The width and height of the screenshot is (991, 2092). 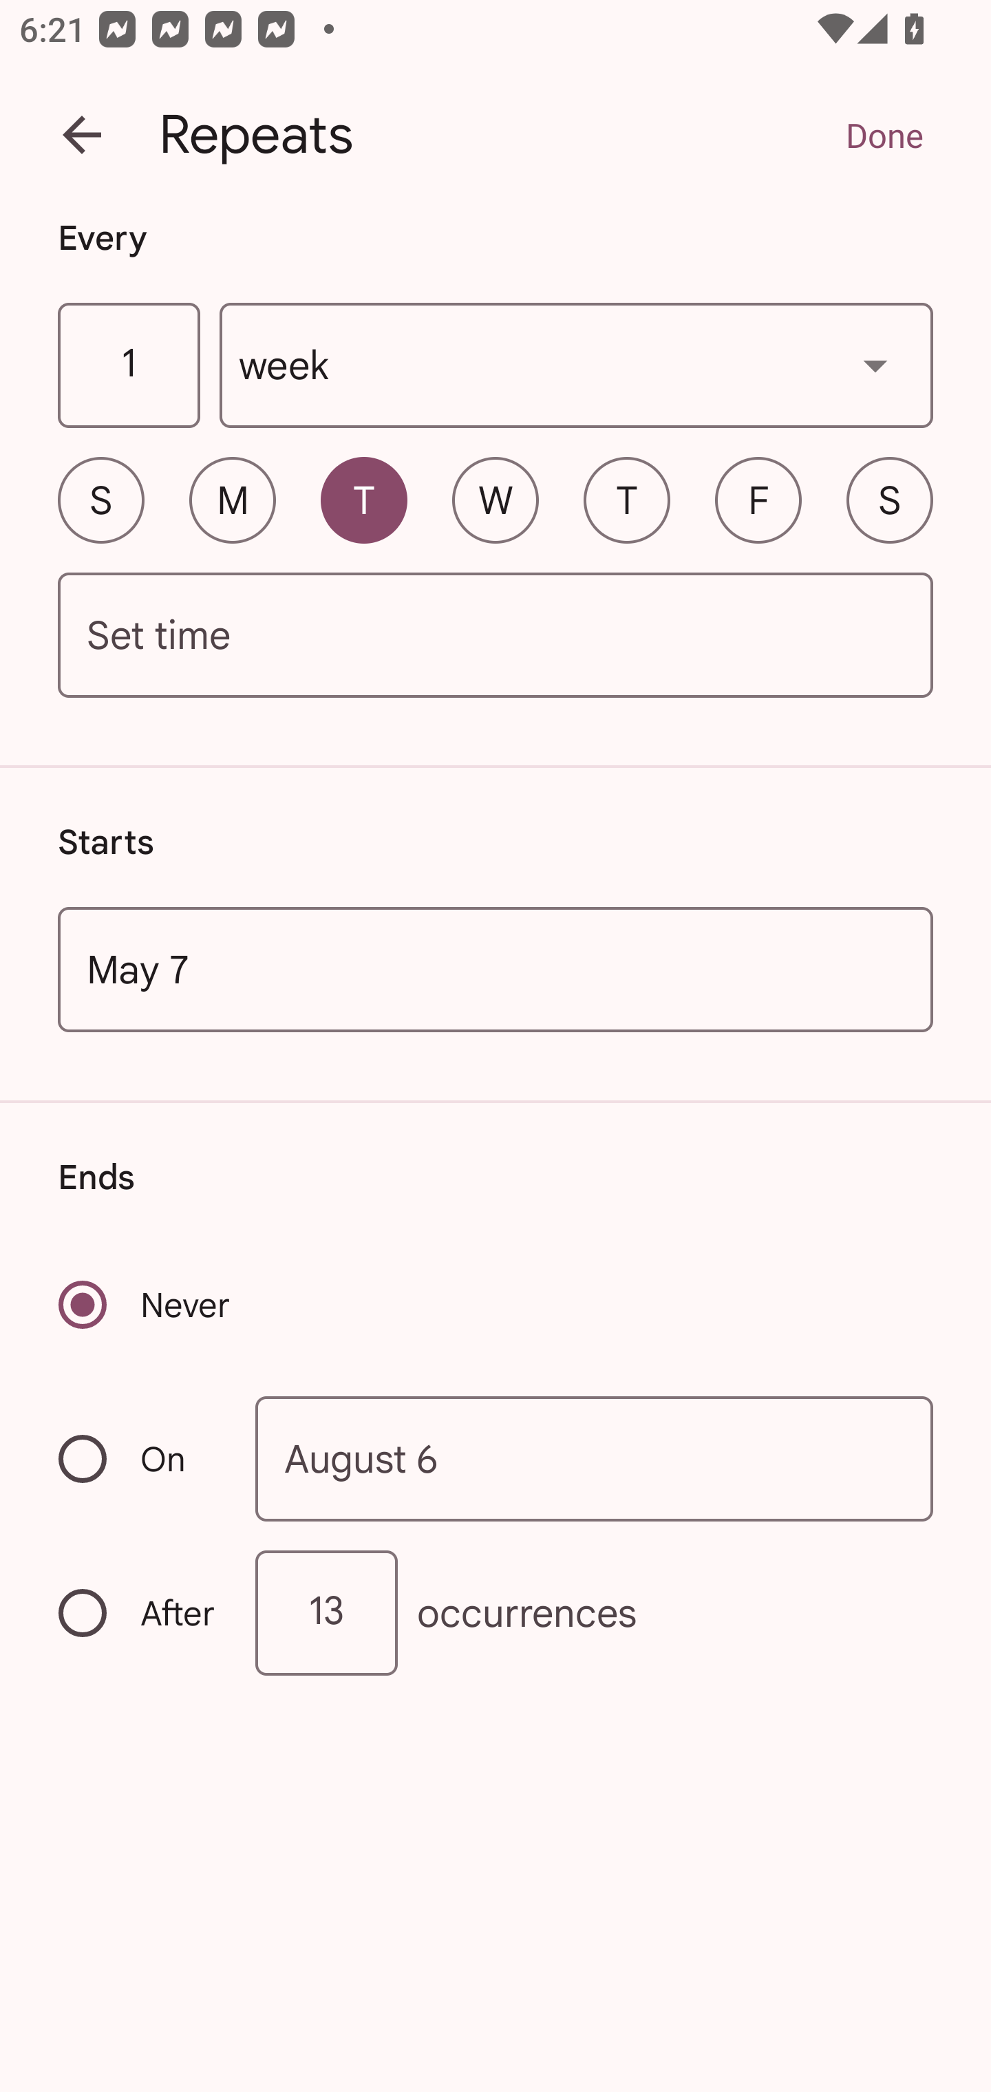 What do you see at coordinates (495, 500) in the screenshot?
I see `W Wednesday` at bounding box center [495, 500].